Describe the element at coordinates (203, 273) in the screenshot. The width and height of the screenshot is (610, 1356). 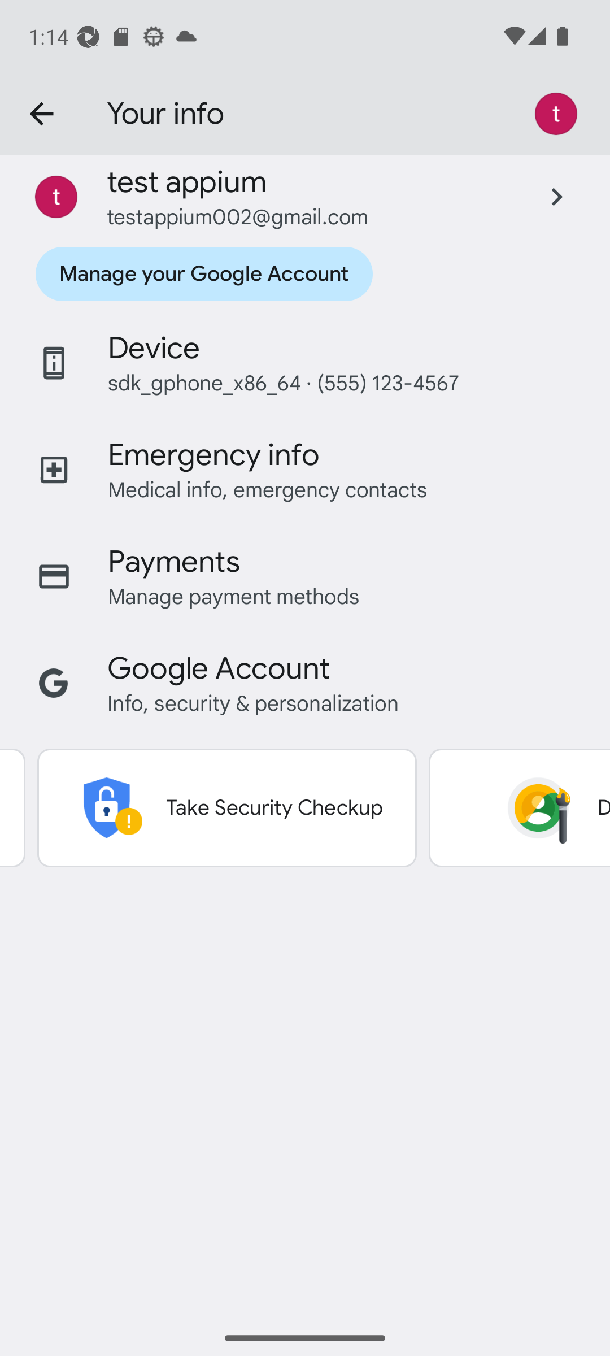
I see `Manage your Google Account` at that location.